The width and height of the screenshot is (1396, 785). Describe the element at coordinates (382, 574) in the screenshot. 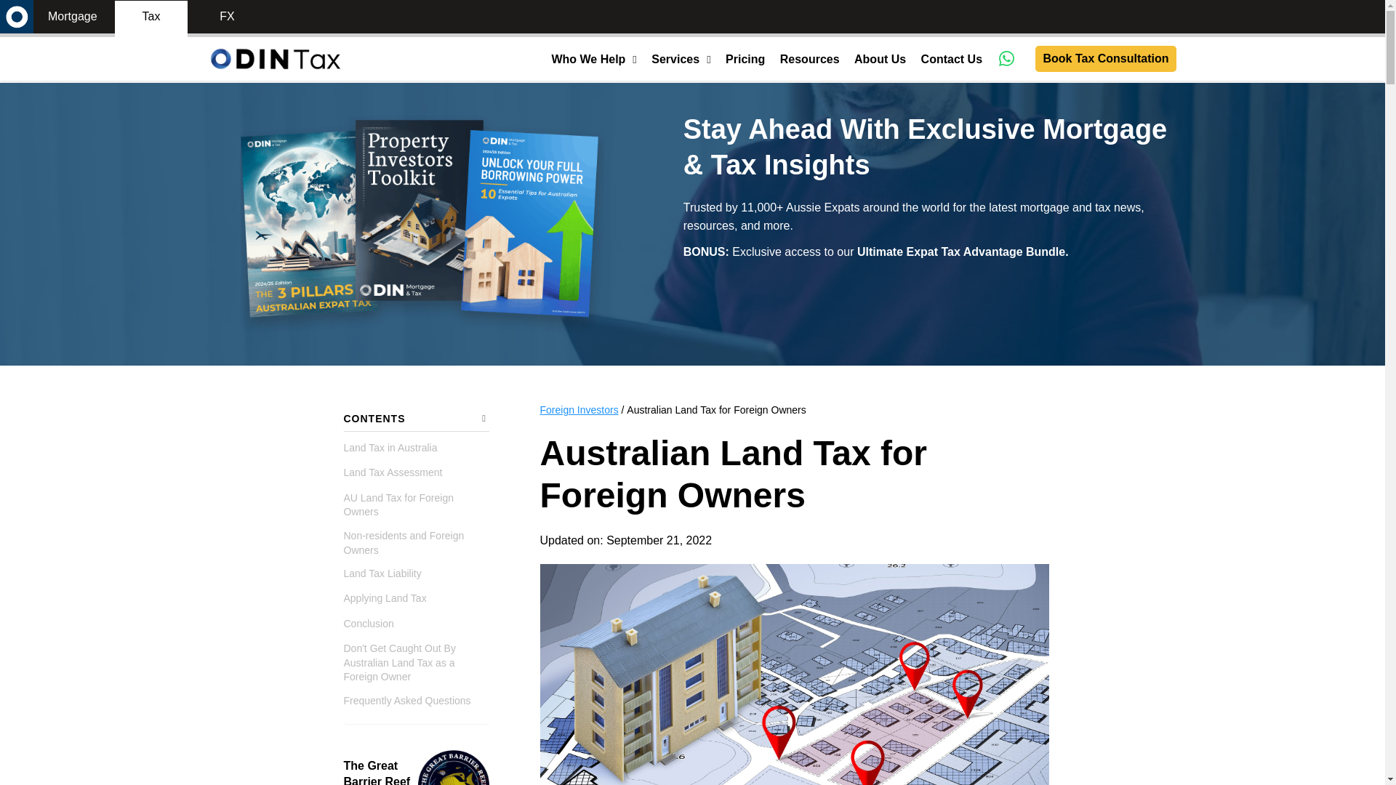

I see `Land Tax Liability` at that location.